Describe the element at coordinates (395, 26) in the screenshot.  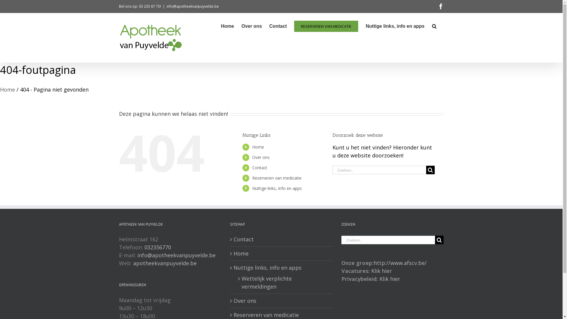
I see `Nuttige links, info en apps` at that location.